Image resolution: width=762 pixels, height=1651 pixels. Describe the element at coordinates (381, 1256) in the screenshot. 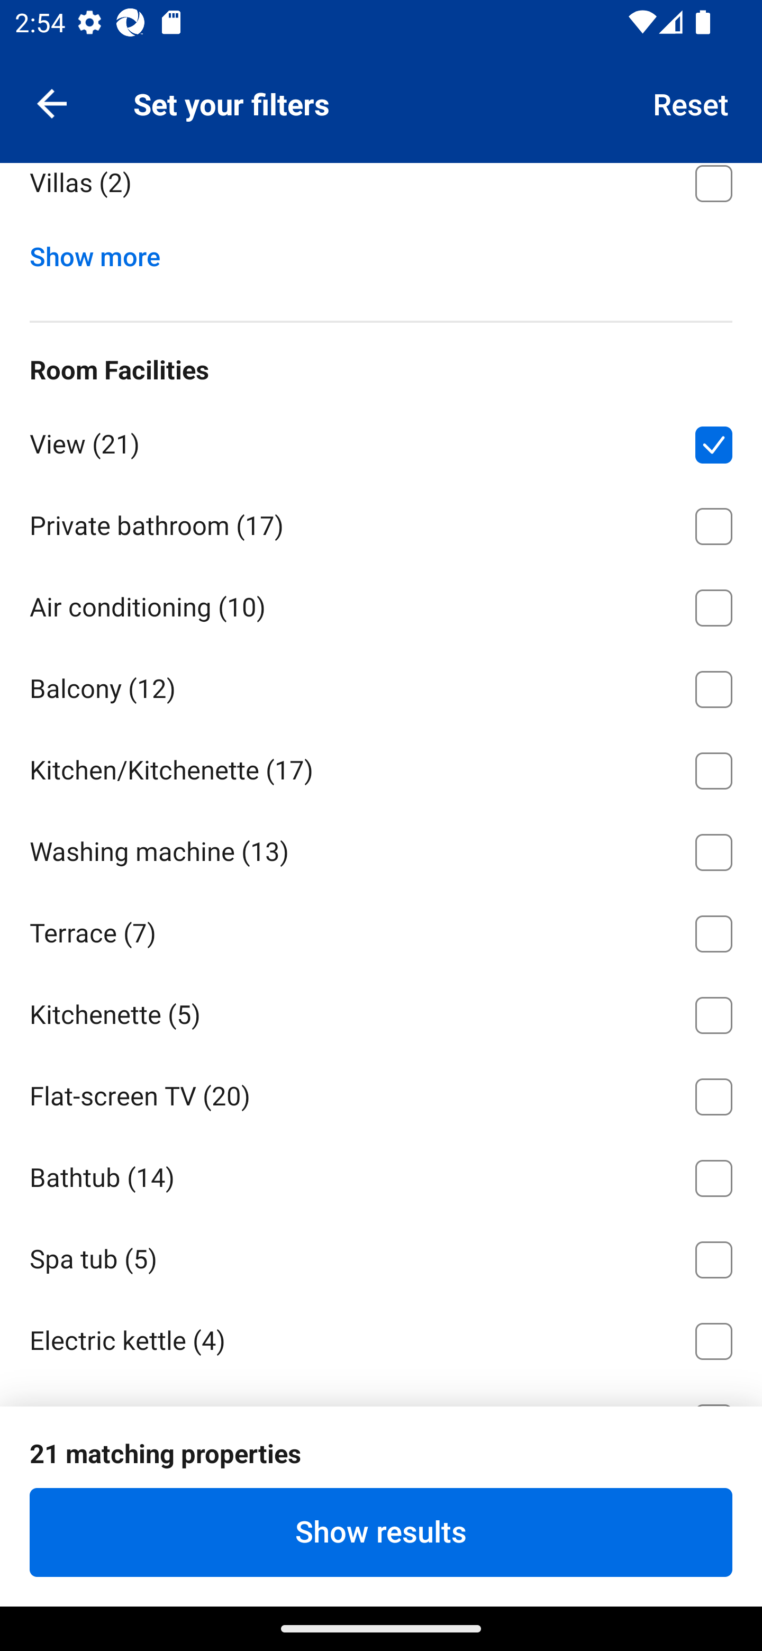

I see `Spa tub ⁦(5)` at that location.